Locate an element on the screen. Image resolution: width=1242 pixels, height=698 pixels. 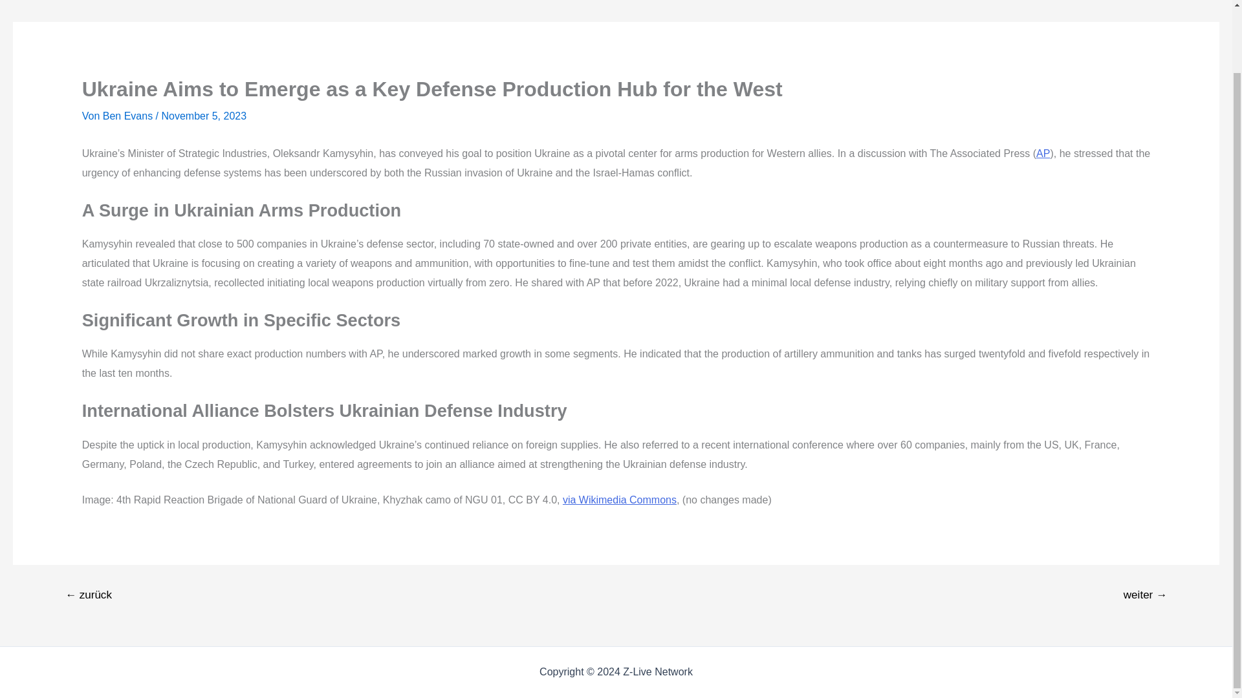
AP is located at coordinates (1043, 153).